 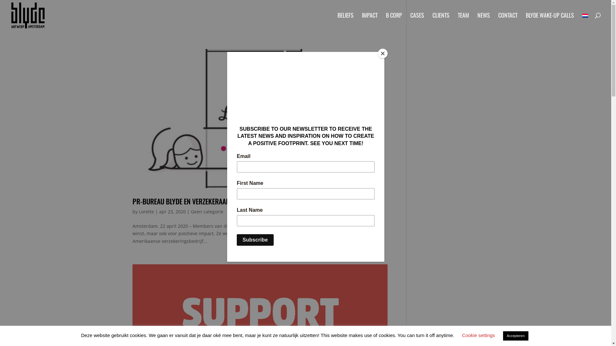 I want to click on TEAM, so click(x=463, y=21).